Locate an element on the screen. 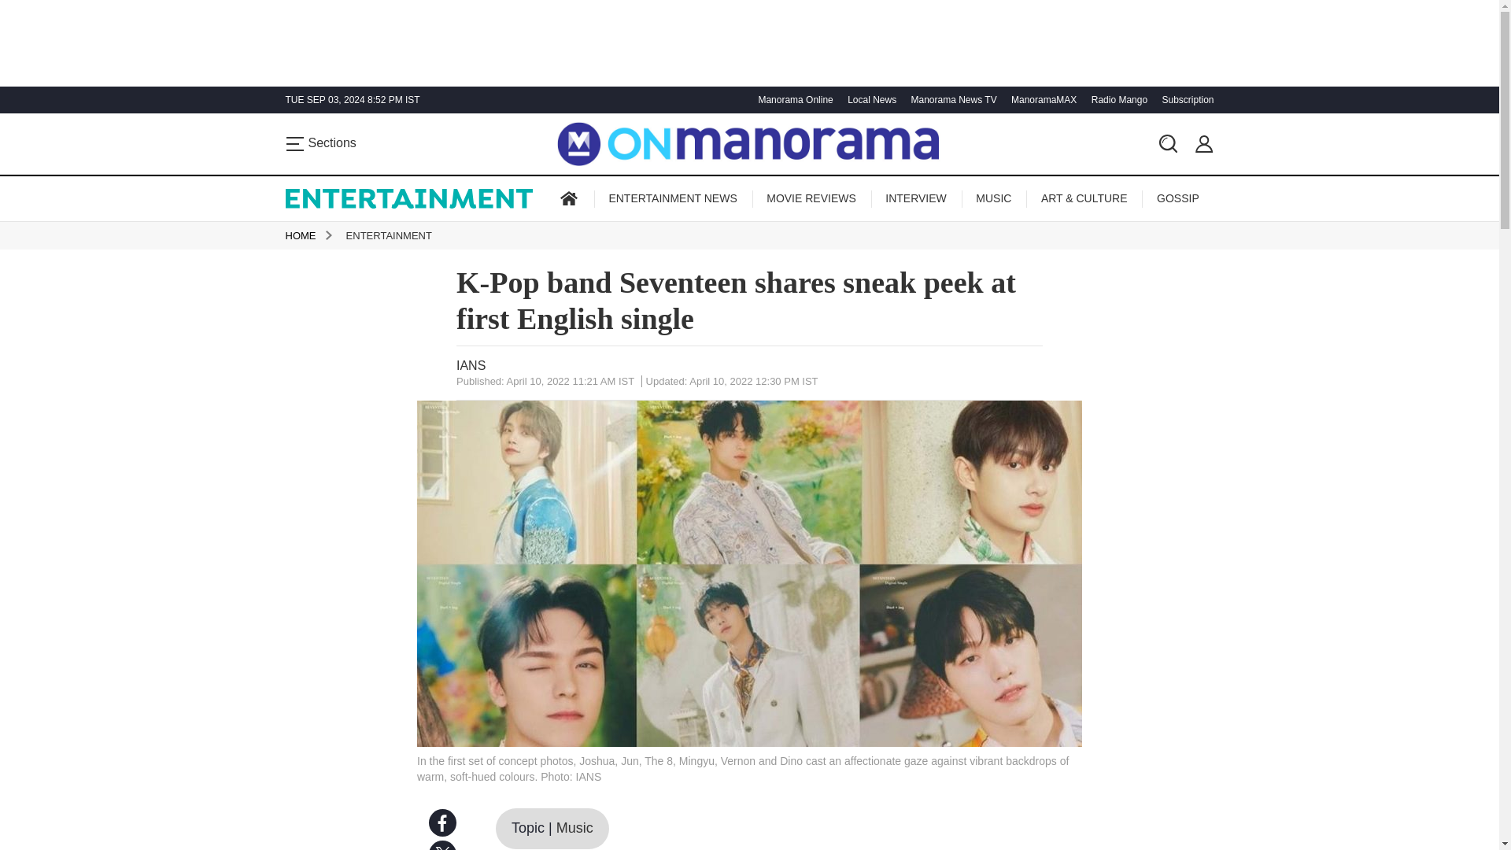 This screenshot has height=850, width=1511. Radio Mango is located at coordinates (1118, 99).